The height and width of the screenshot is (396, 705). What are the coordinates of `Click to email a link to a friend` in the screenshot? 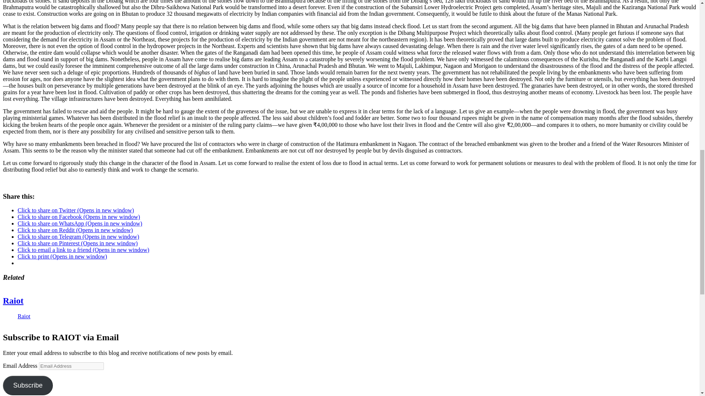 It's located at (84, 250).